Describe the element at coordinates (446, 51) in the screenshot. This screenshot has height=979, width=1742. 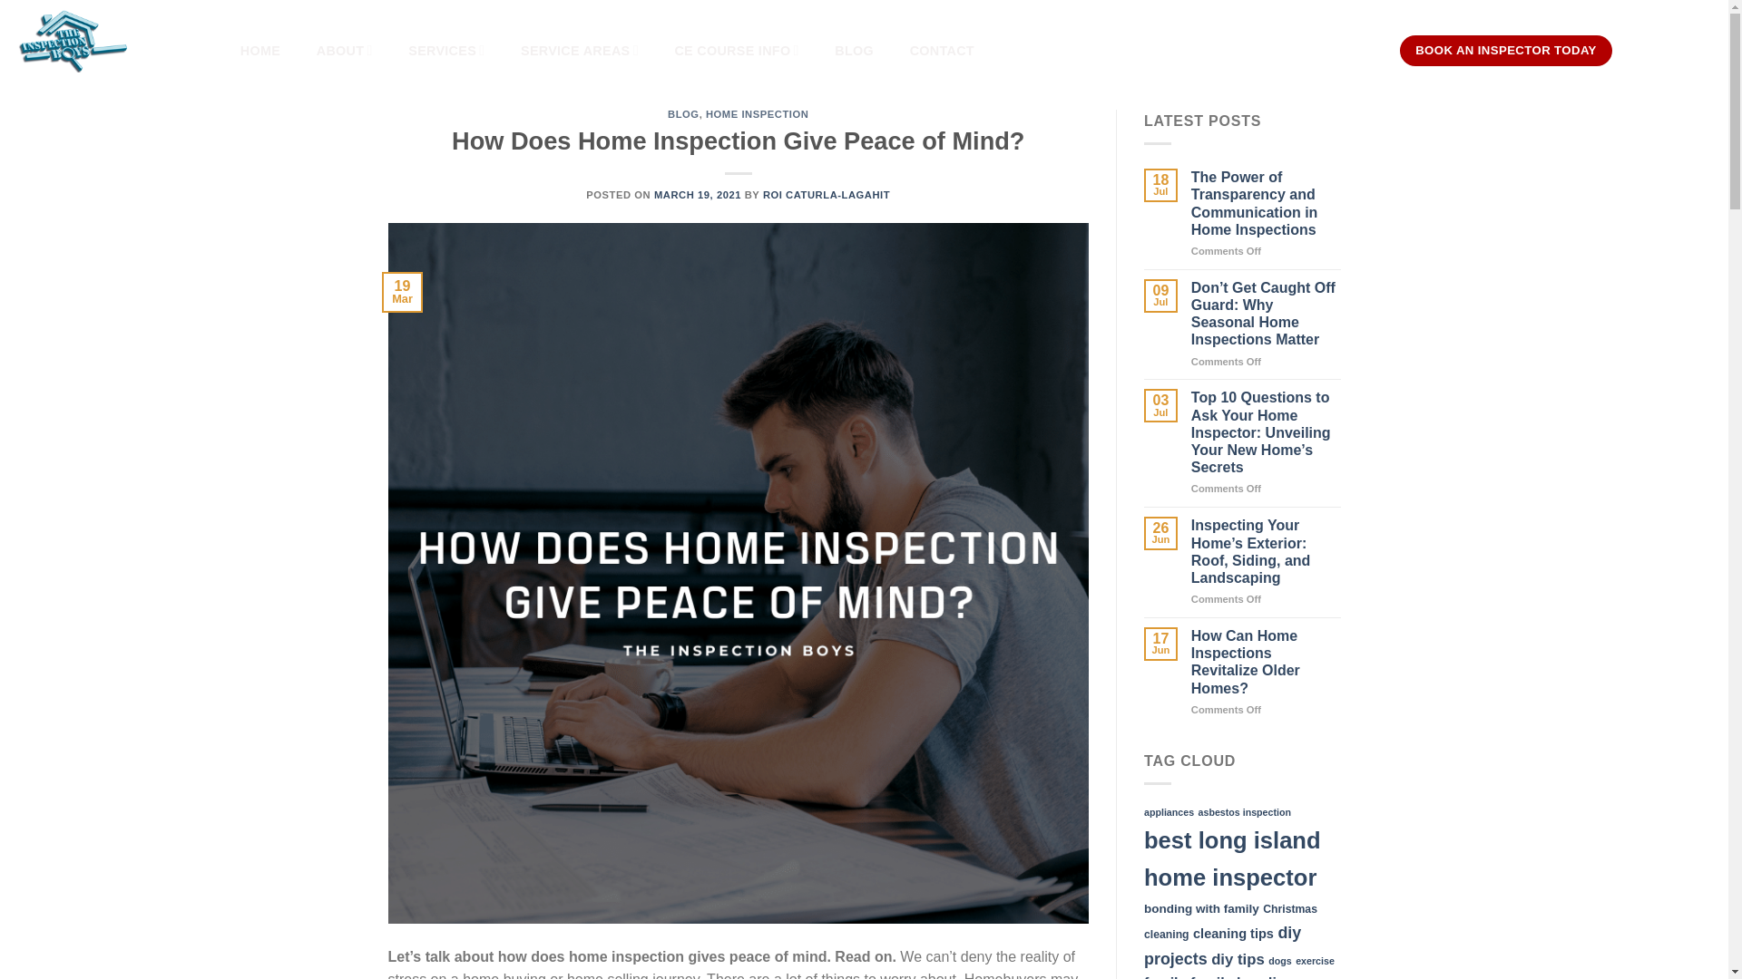
I see `SERVICES` at that location.